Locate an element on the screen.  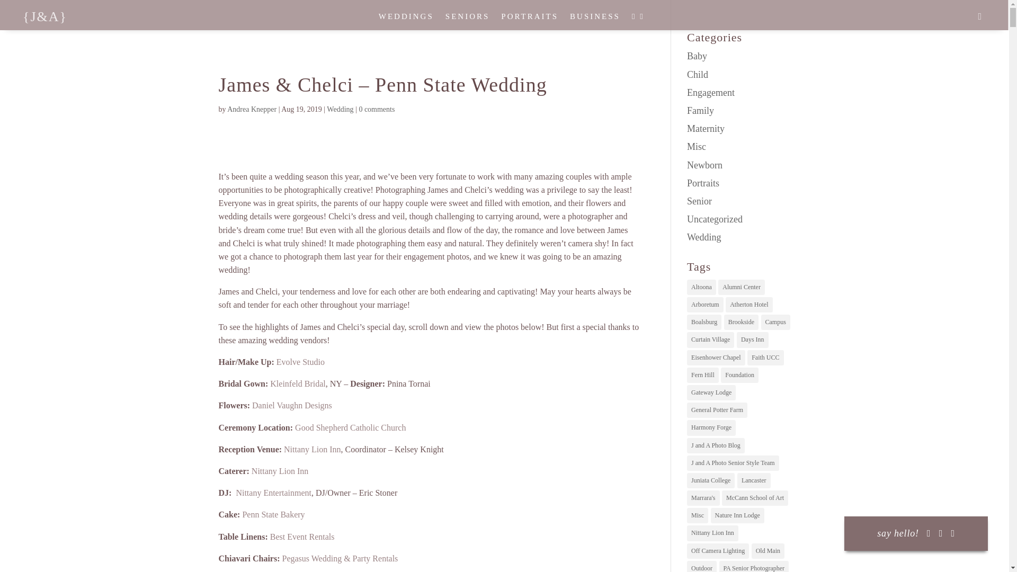
BUSINESS is located at coordinates (595, 19).